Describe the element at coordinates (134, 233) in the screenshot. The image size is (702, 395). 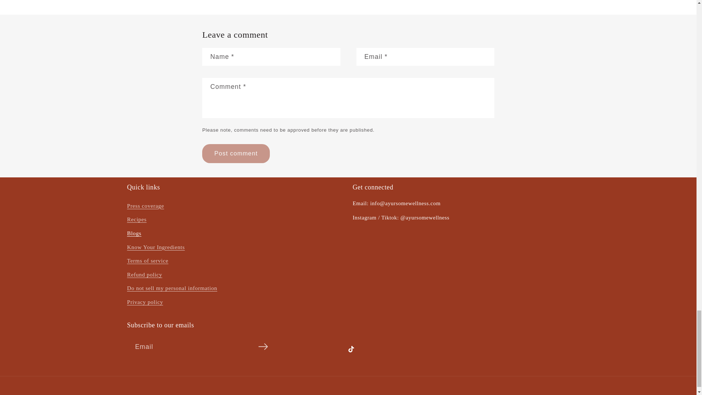
I see `Blogs` at that location.